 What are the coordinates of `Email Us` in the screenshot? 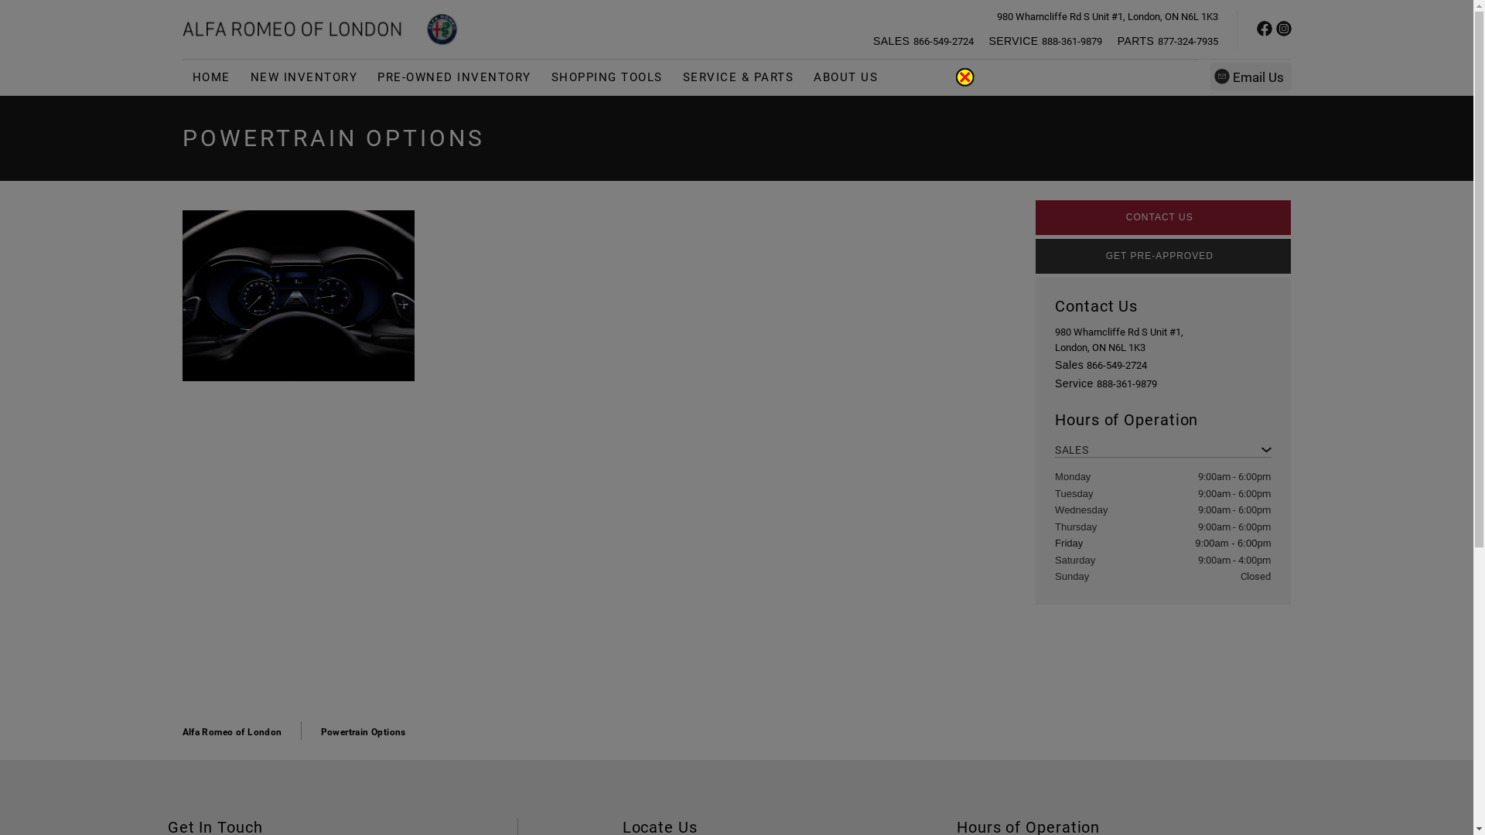 It's located at (1249, 77).